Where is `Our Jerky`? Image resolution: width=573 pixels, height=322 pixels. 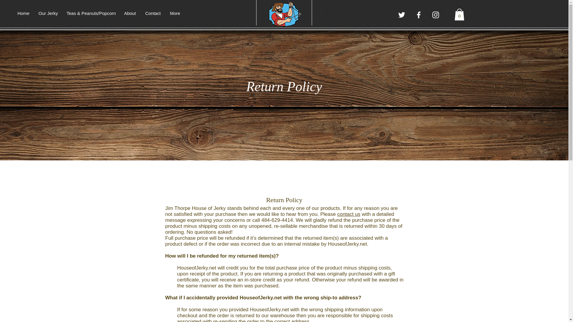
Our Jerky is located at coordinates (48, 13).